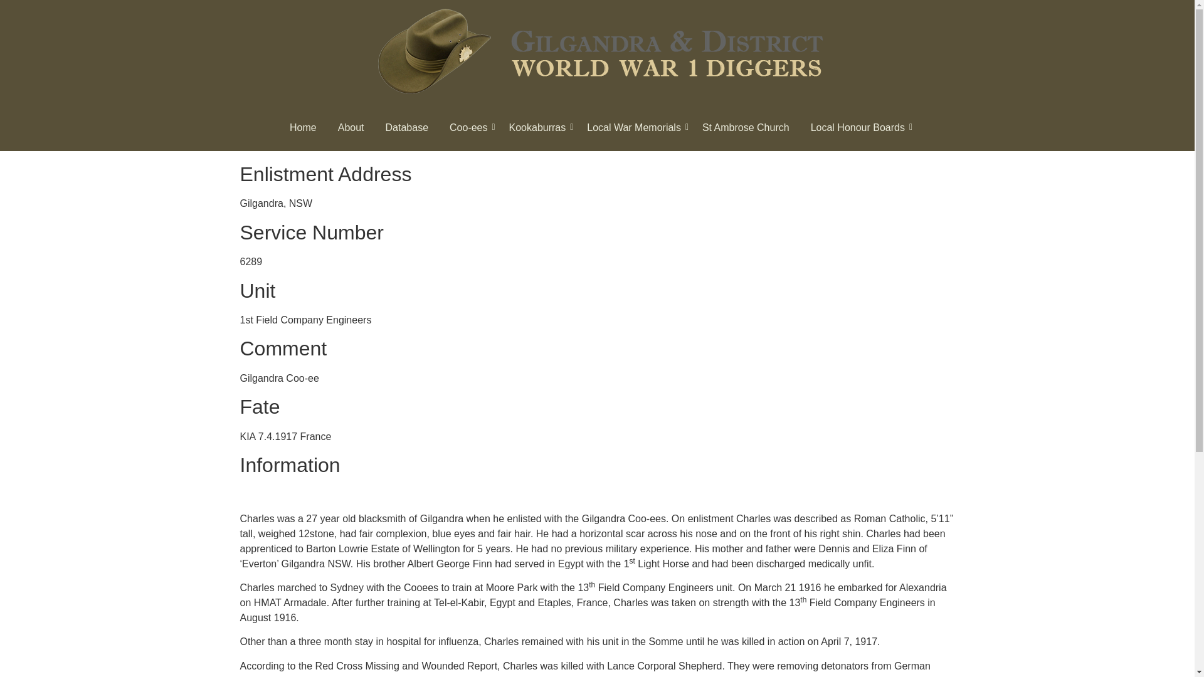 Image resolution: width=1204 pixels, height=677 pixels. I want to click on About, so click(351, 128).